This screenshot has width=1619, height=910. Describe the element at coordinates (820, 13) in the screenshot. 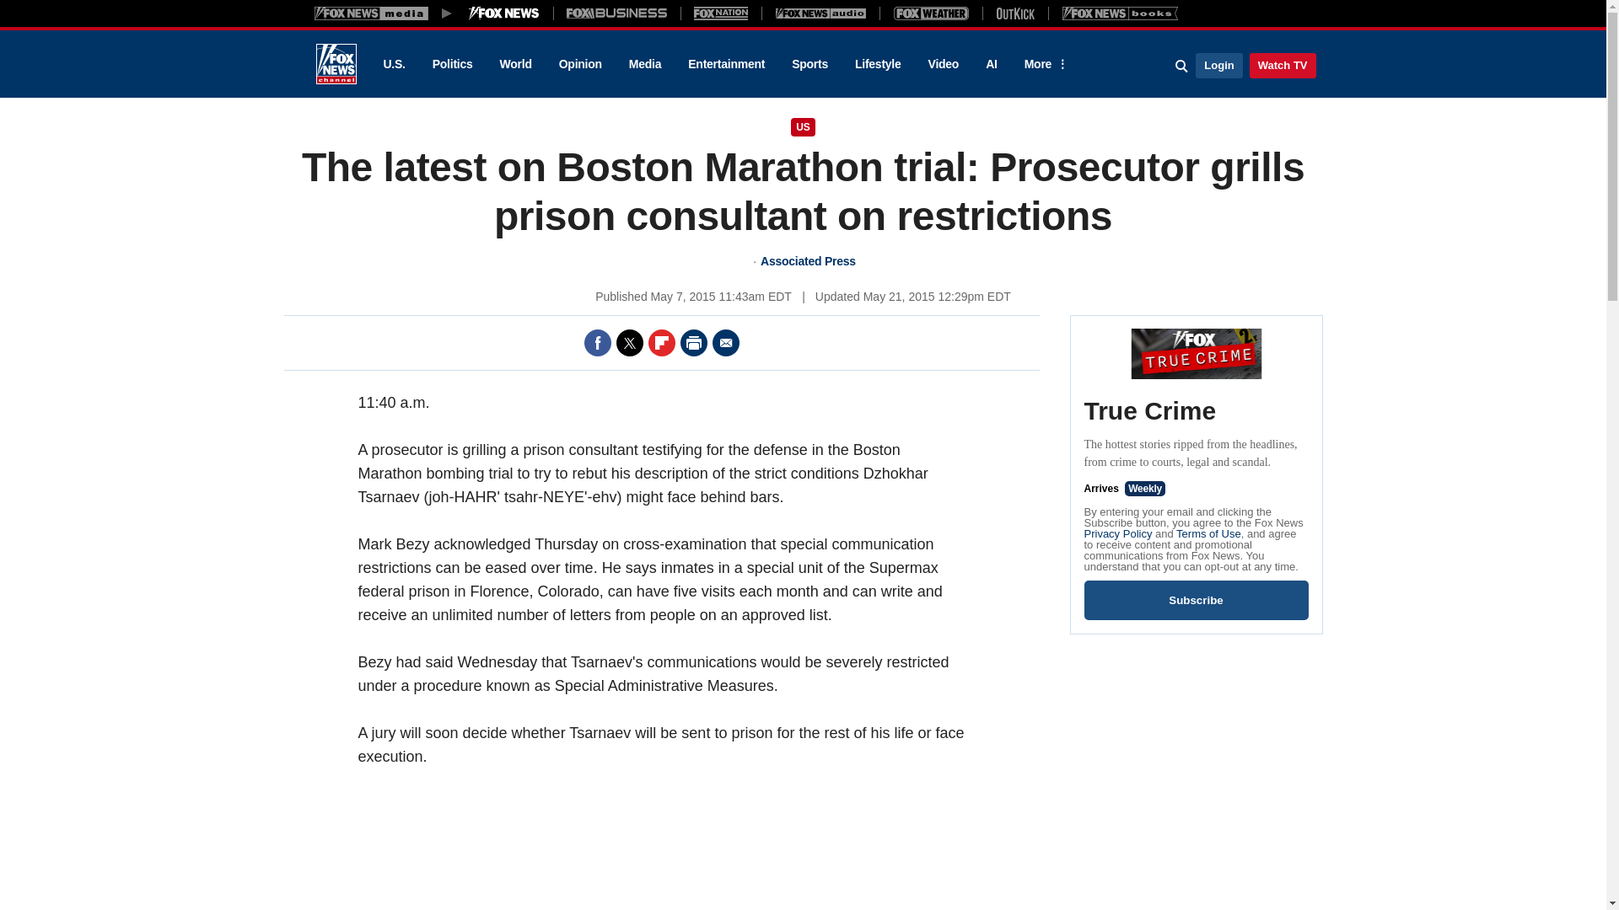

I see `Fox News Audio` at that location.